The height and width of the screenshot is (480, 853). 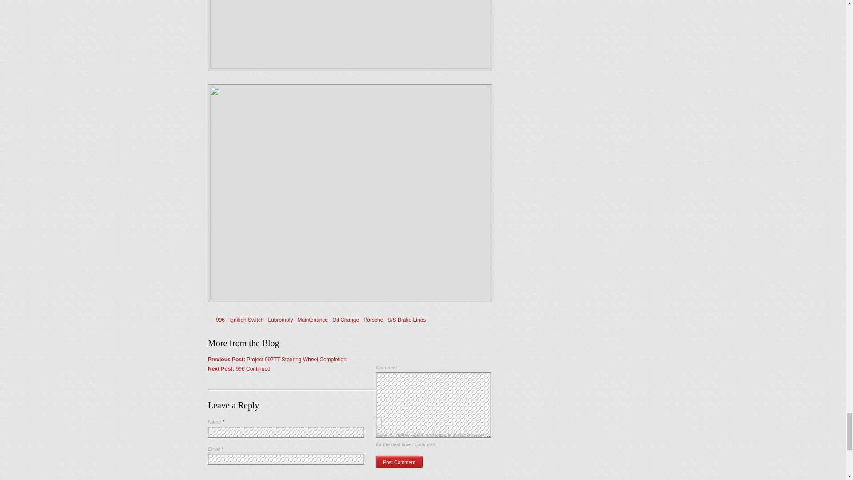 What do you see at coordinates (373, 320) in the screenshot?
I see `Porsche` at bounding box center [373, 320].